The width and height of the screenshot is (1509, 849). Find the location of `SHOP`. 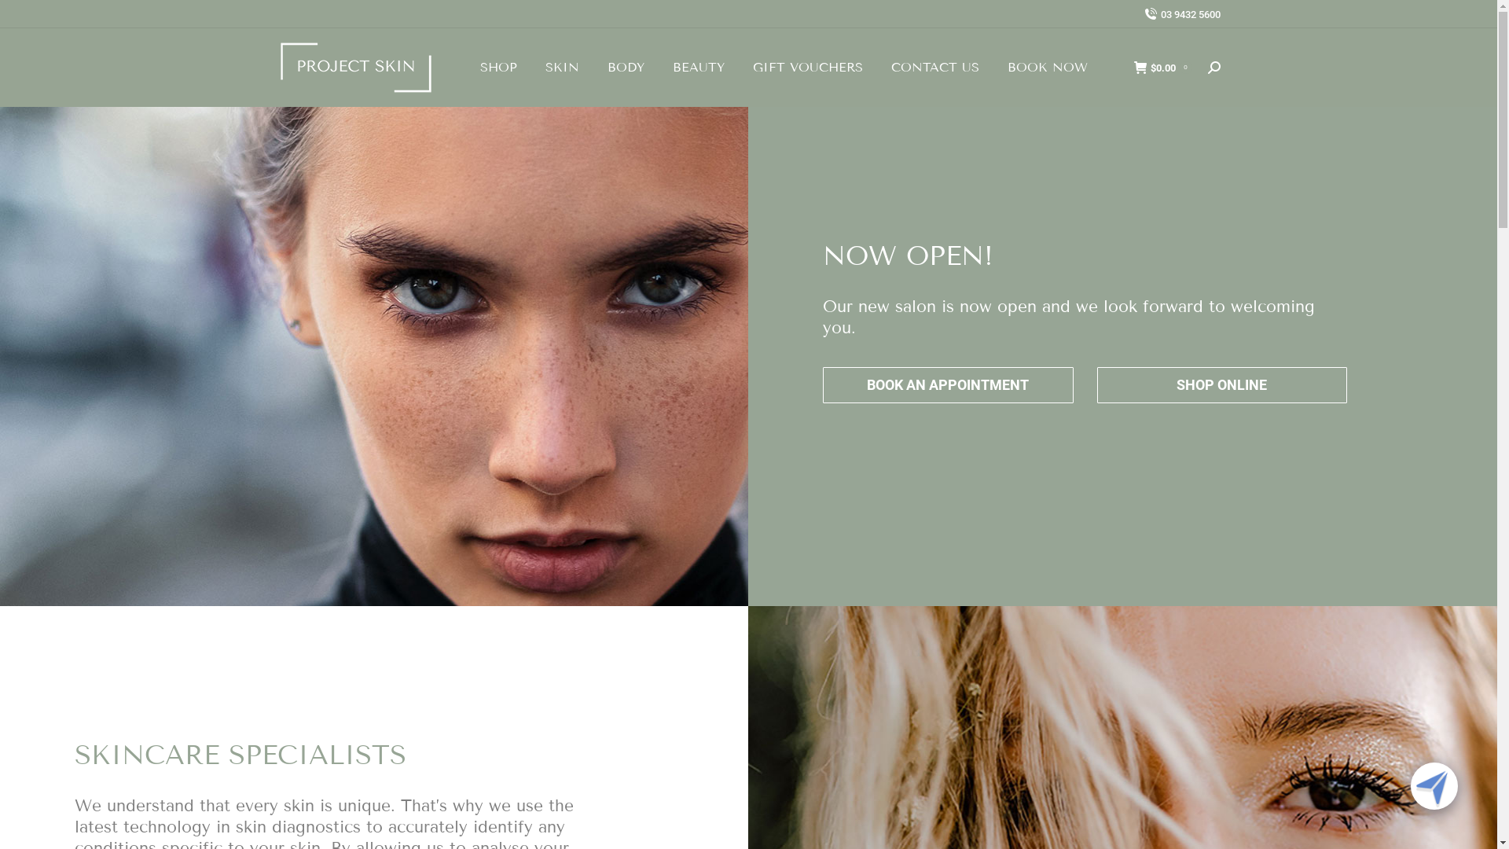

SHOP is located at coordinates (498, 68).